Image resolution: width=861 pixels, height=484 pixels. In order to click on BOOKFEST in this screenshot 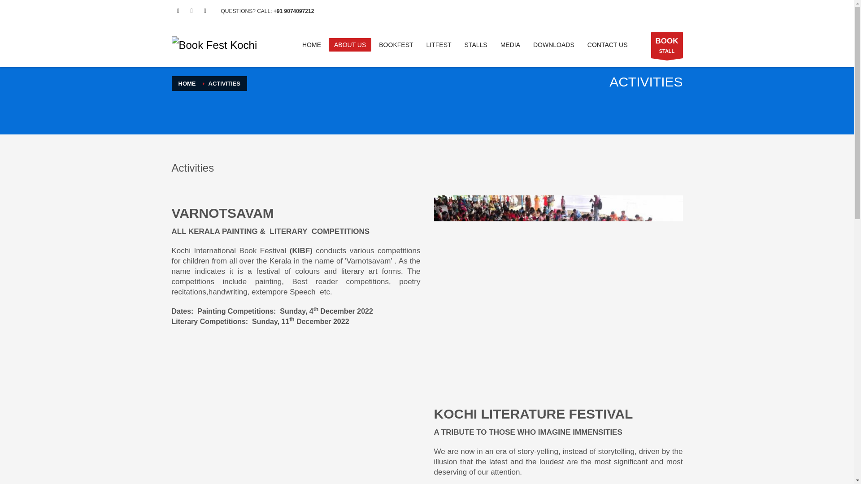, I will do `click(607, 45)`.